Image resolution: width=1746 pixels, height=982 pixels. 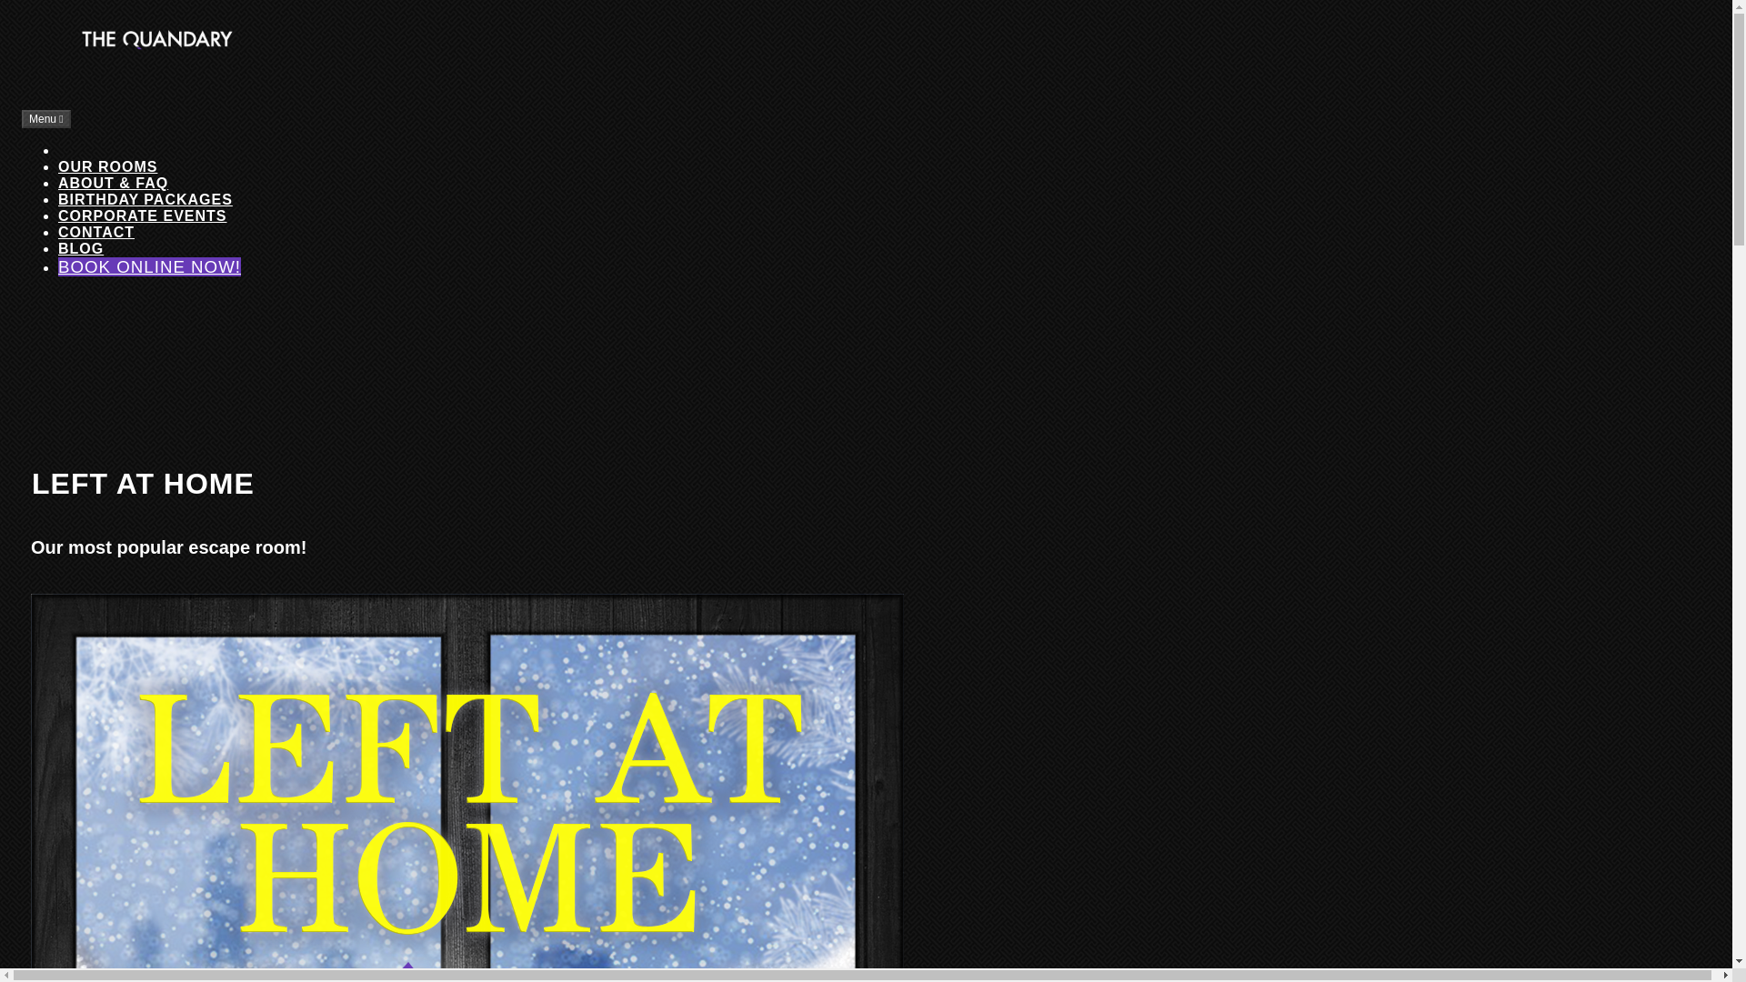 What do you see at coordinates (145, 198) in the screenshot?
I see `BIRTHDAY PACKAGES` at bounding box center [145, 198].